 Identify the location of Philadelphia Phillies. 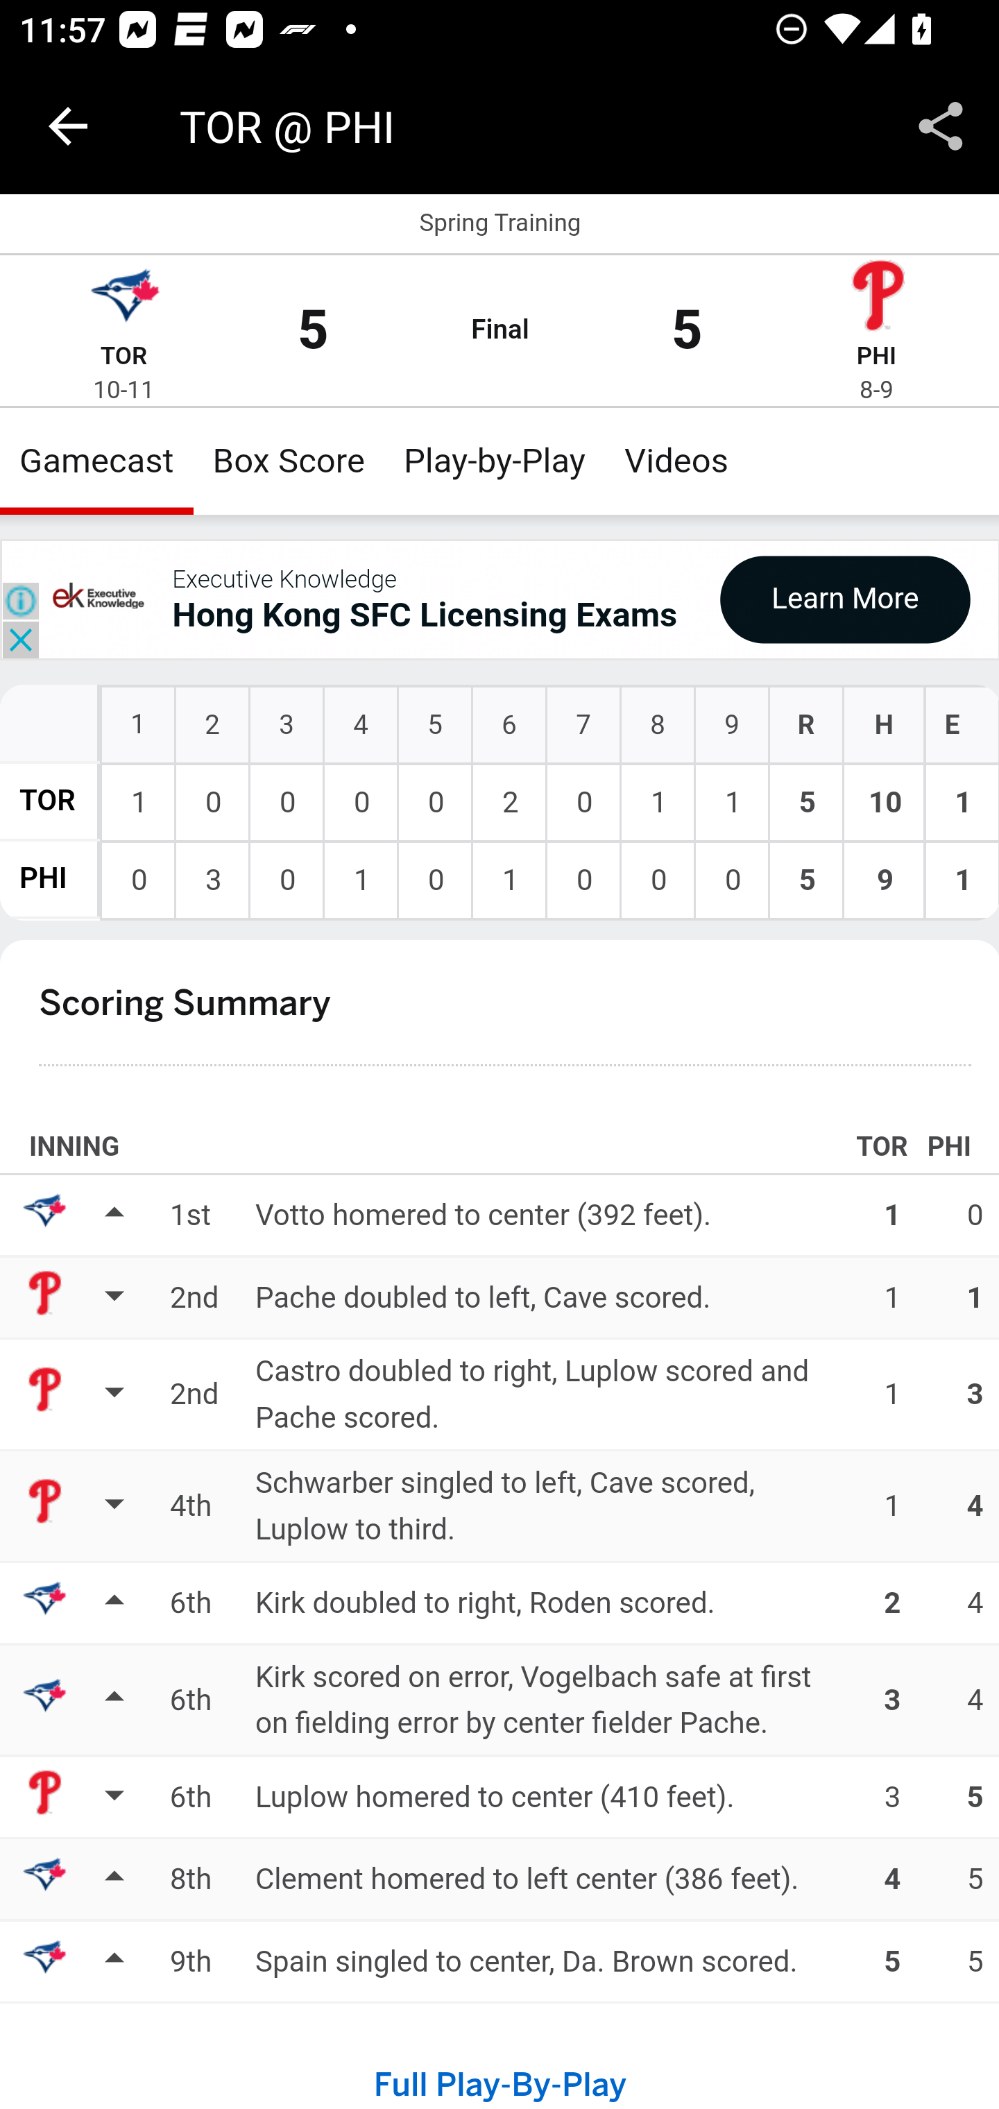
(876, 298).